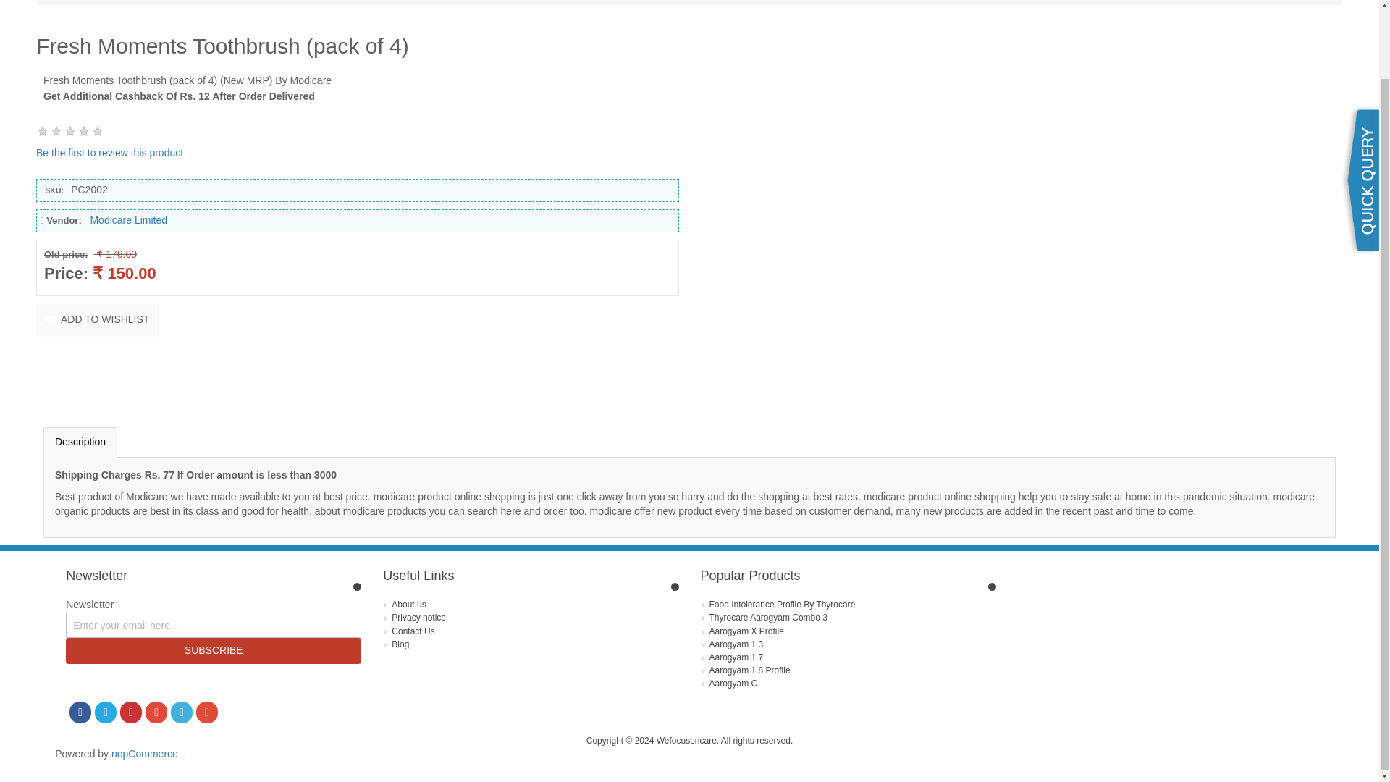  What do you see at coordinates (117, 2) in the screenshot?
I see `ModiCare` at bounding box center [117, 2].